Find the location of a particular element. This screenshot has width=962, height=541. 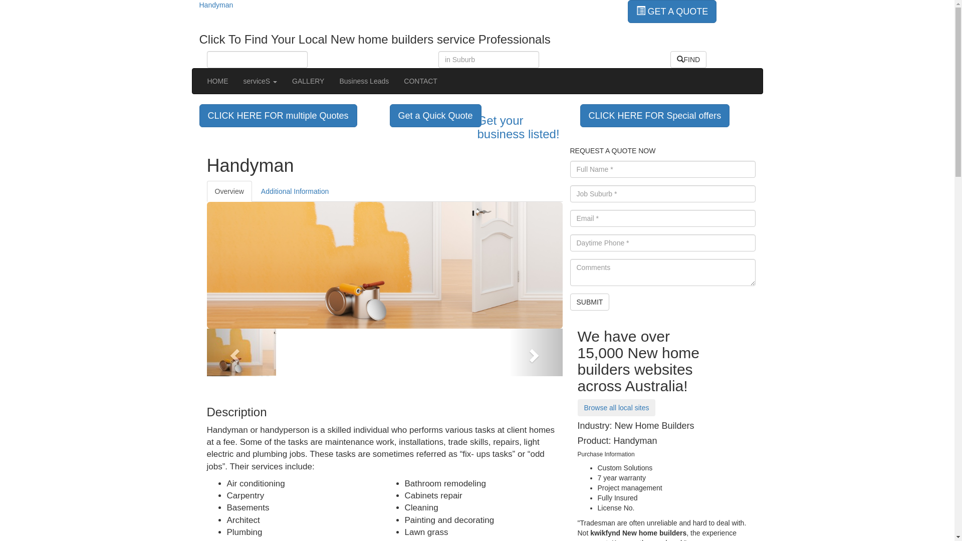

GET A QUOTE is located at coordinates (672, 11).